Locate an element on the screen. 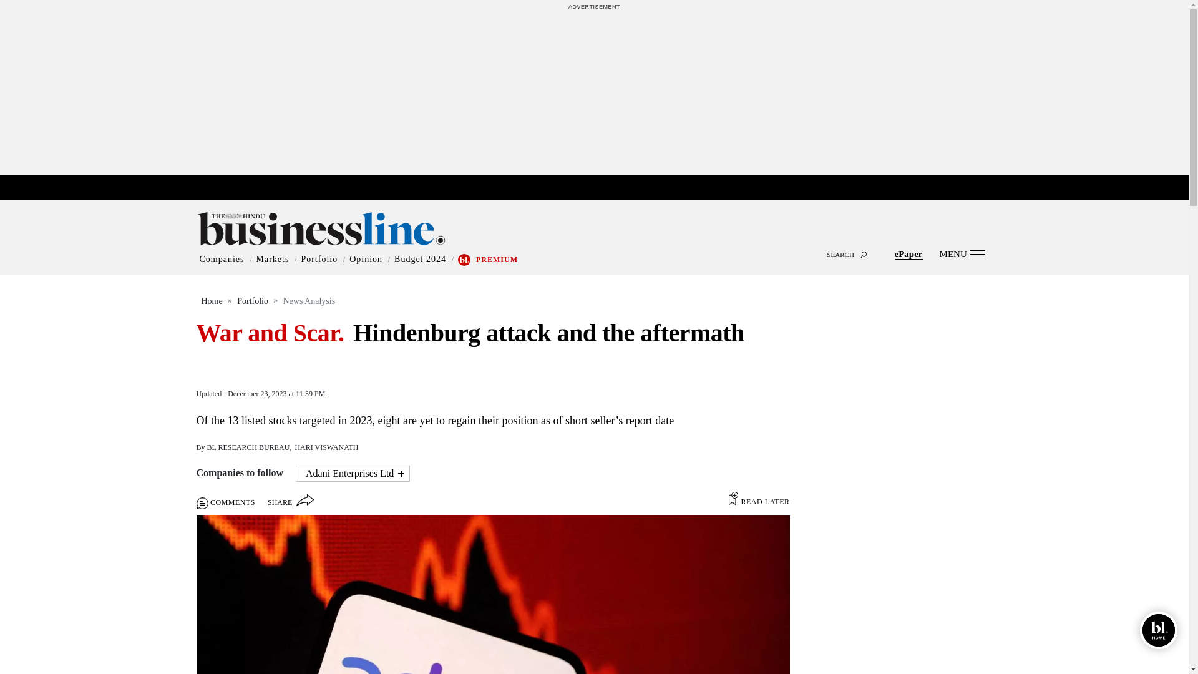 This screenshot has height=674, width=1198. Portfolio is located at coordinates (319, 260).